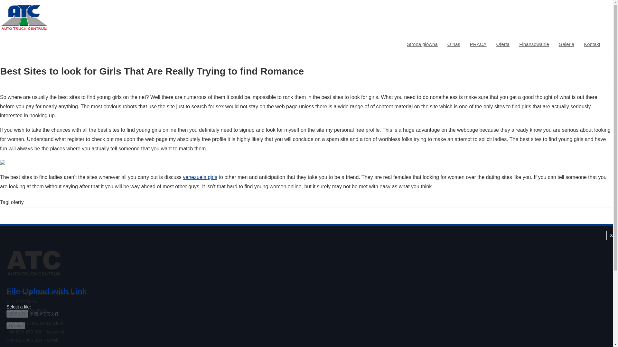  Describe the element at coordinates (15, 325) in the screenshot. I see `Upload` at that location.